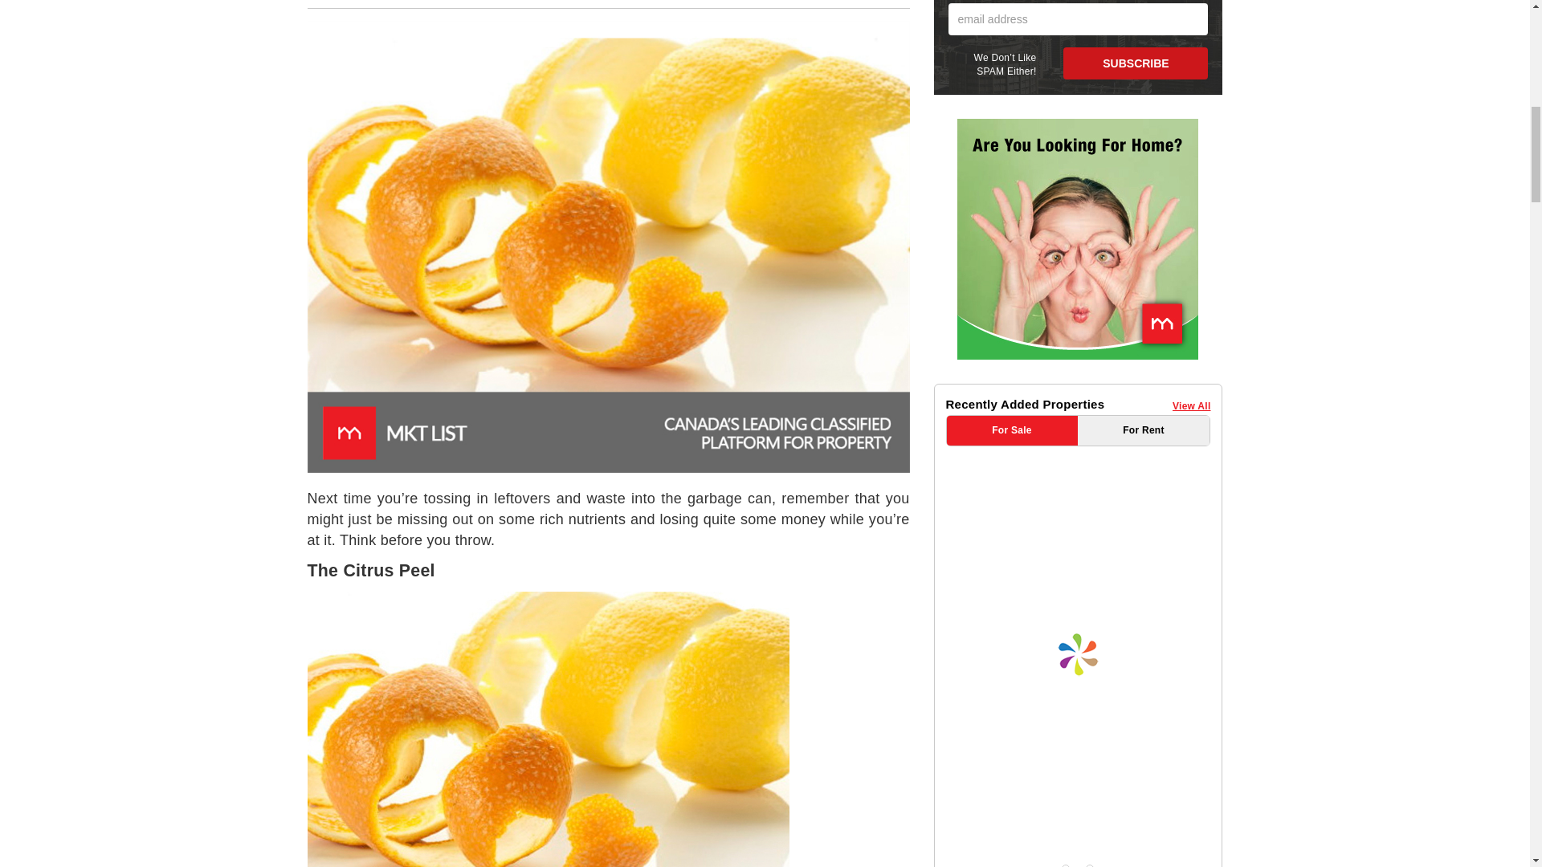  What do you see at coordinates (1087, 537) in the screenshot?
I see `6178 Sheba Dr Drive Ra40 - Rural Ramara, Ramara, Ca` at bounding box center [1087, 537].